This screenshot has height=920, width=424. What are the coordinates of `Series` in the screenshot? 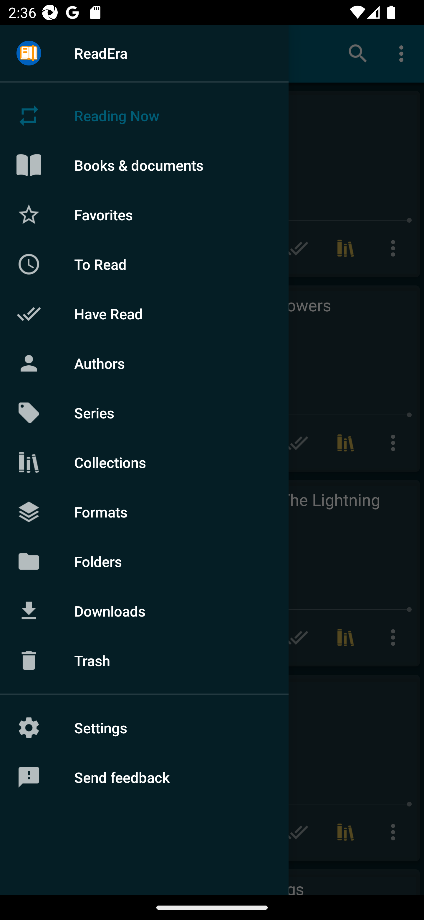 It's located at (144, 413).